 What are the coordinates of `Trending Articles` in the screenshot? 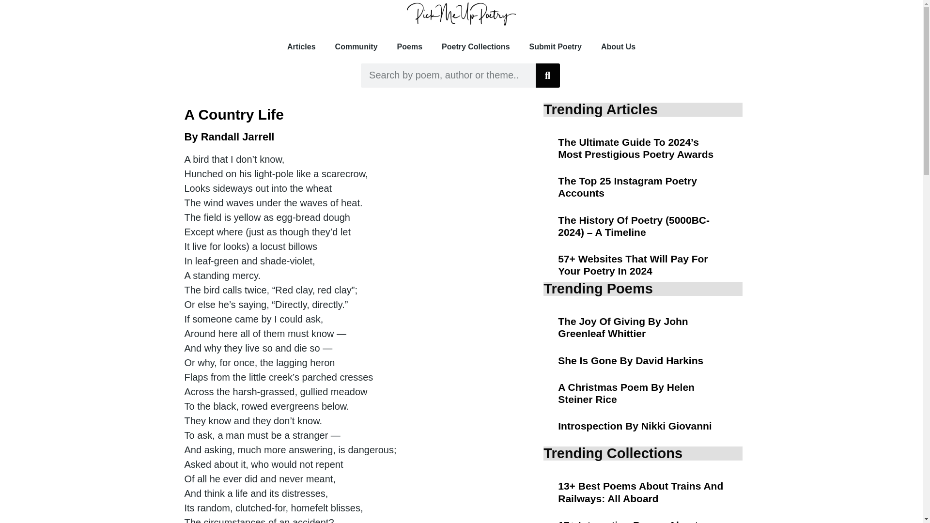 It's located at (600, 109).